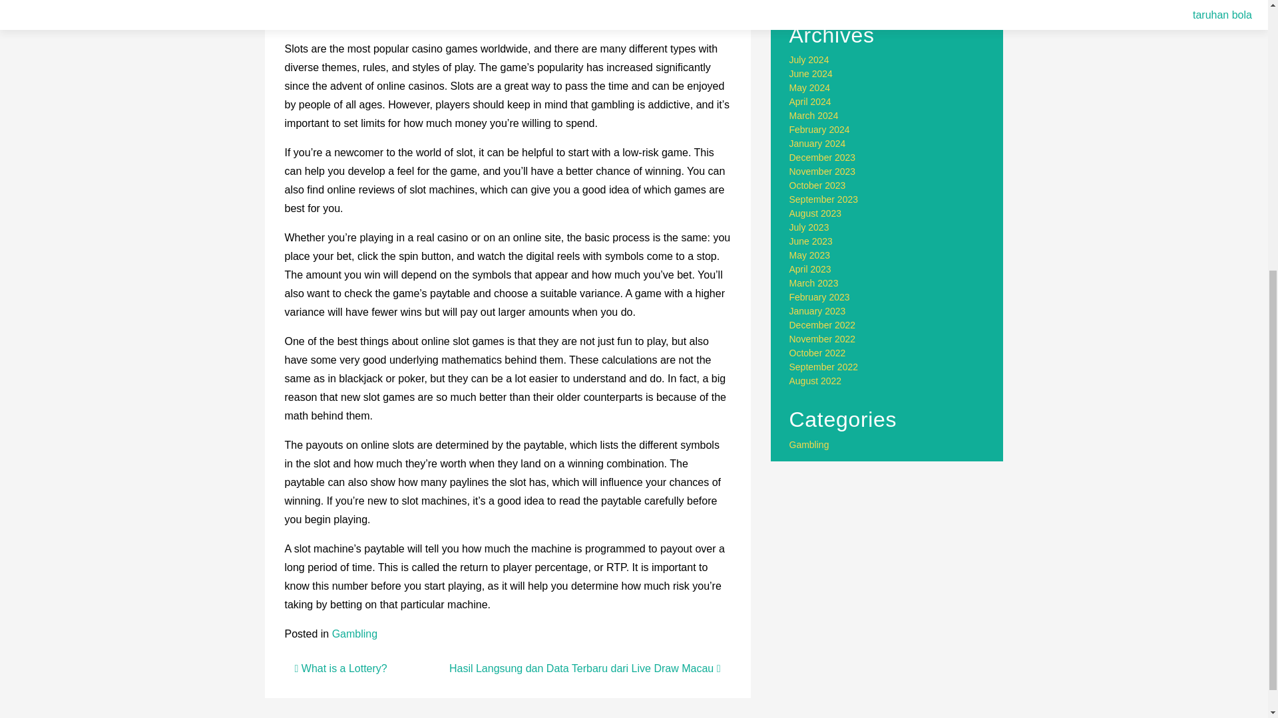 The image size is (1278, 718). What do you see at coordinates (819, 129) in the screenshot?
I see `February 2024` at bounding box center [819, 129].